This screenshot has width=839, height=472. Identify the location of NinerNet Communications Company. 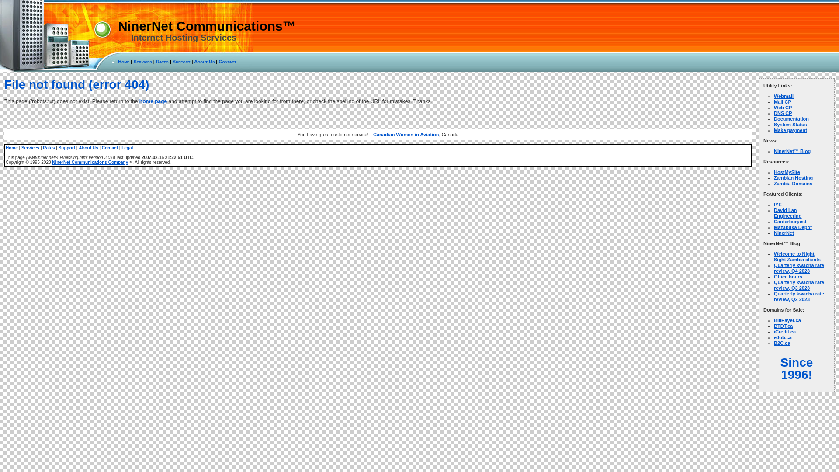
(90, 163).